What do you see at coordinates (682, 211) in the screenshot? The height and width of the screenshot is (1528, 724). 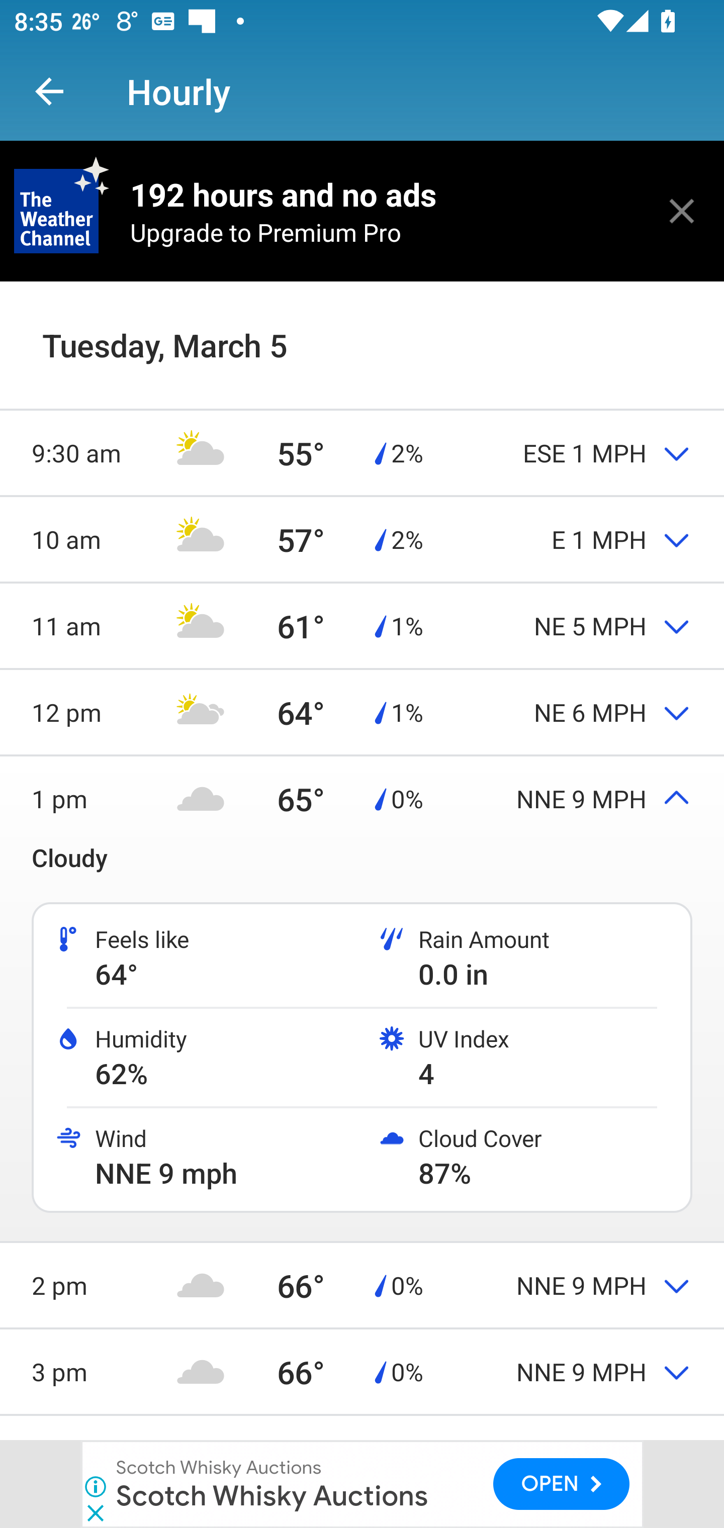 I see `close this` at bounding box center [682, 211].